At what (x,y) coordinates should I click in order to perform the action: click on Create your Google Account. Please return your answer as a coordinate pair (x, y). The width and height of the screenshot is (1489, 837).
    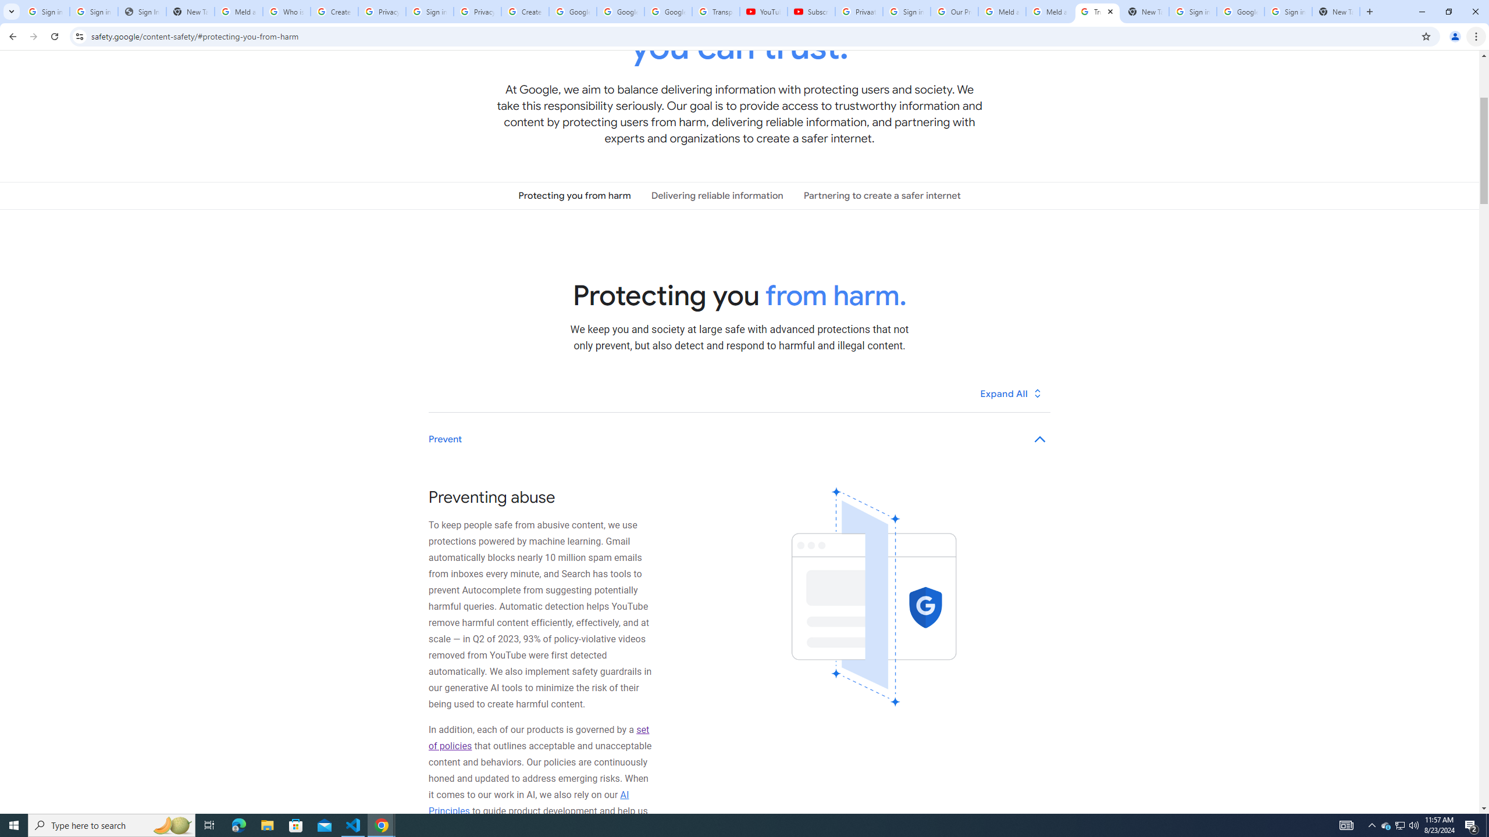
    Looking at the image, I should click on (334, 12).